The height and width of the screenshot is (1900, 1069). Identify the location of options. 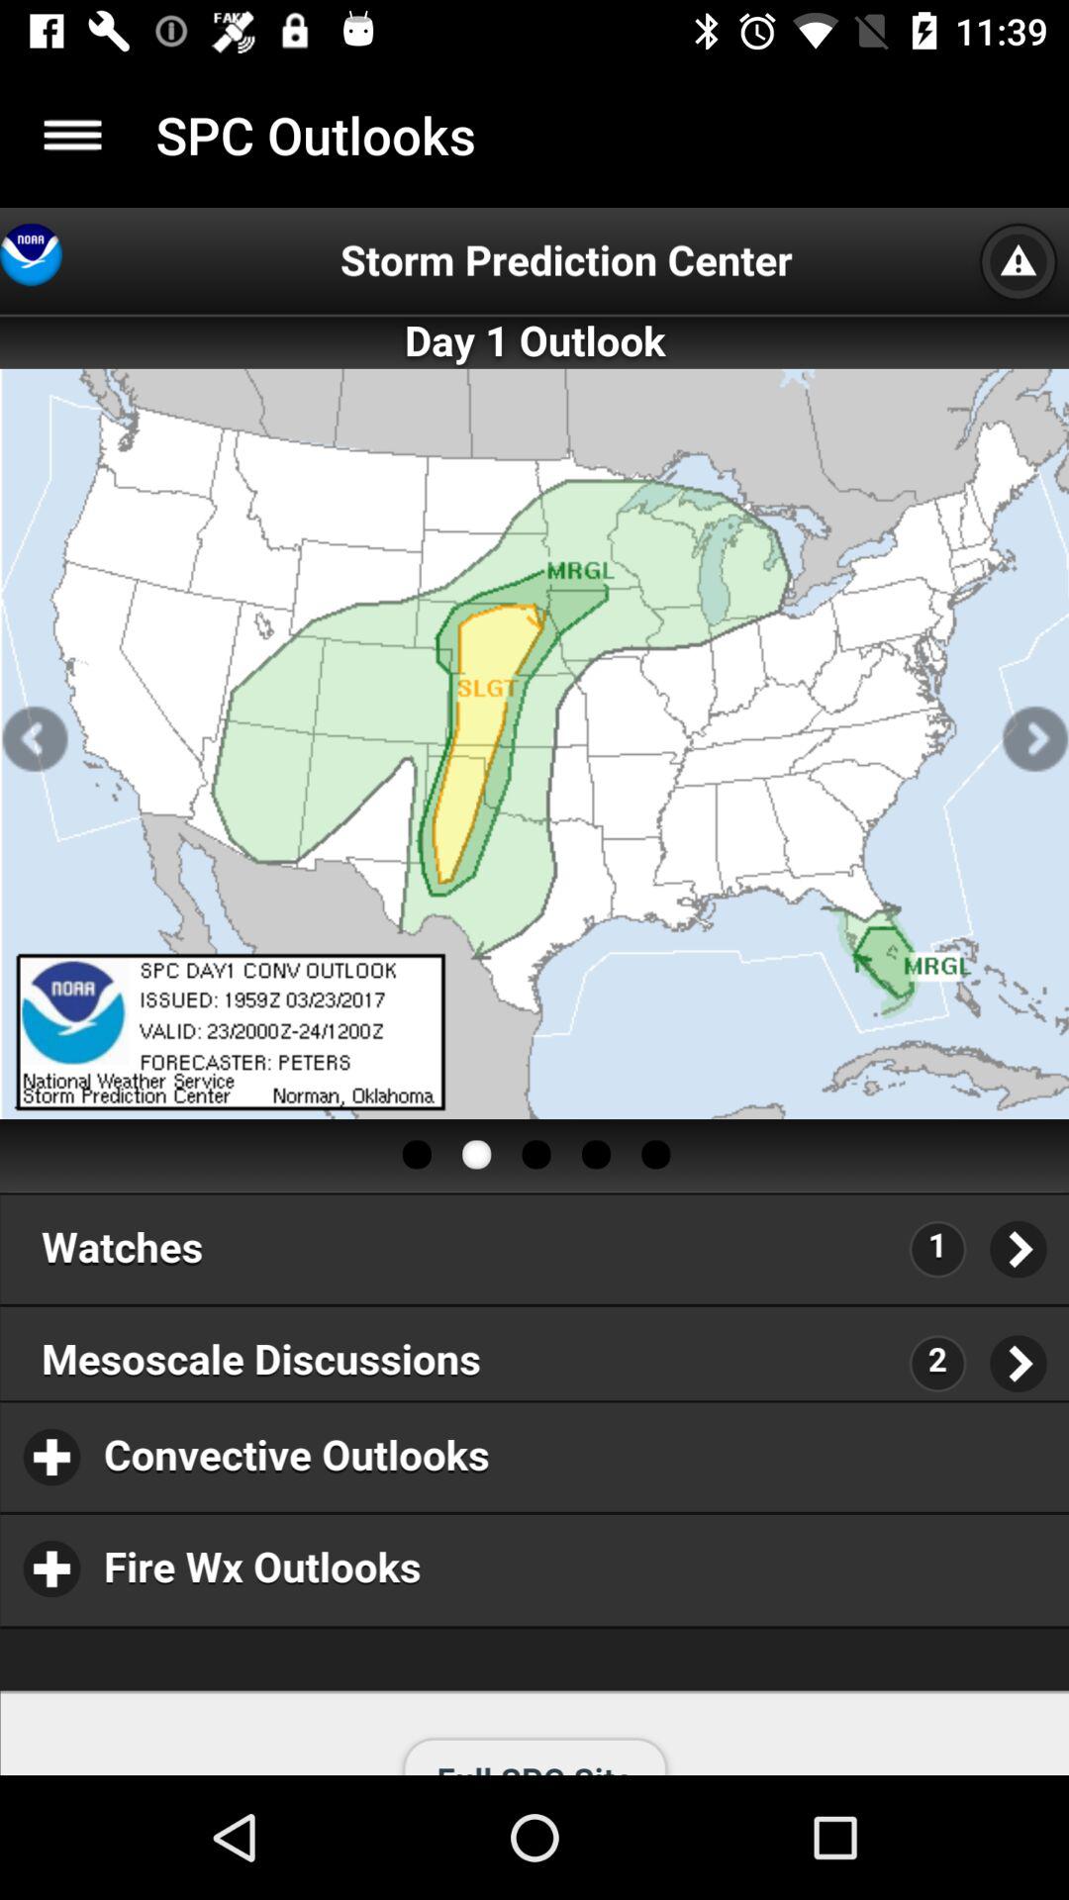
(73, 135).